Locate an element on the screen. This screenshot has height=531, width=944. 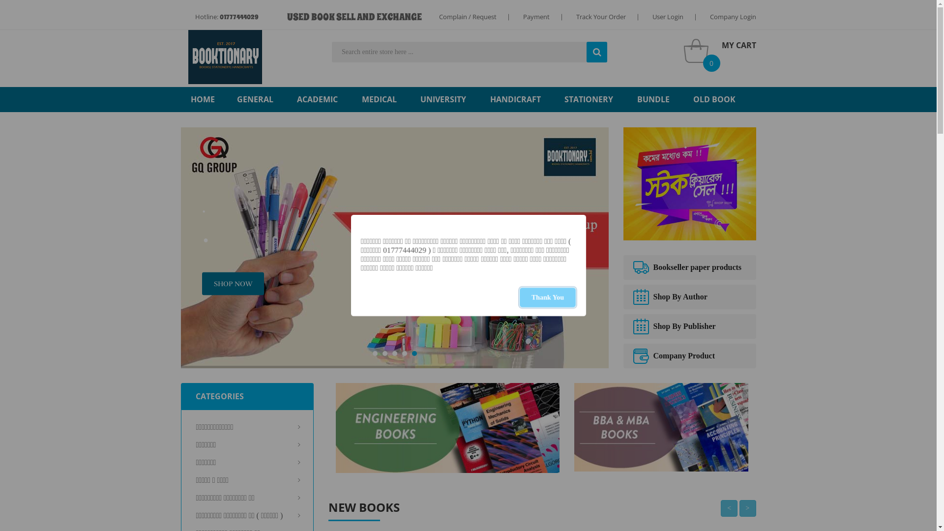
3 is located at coordinates (395, 354).